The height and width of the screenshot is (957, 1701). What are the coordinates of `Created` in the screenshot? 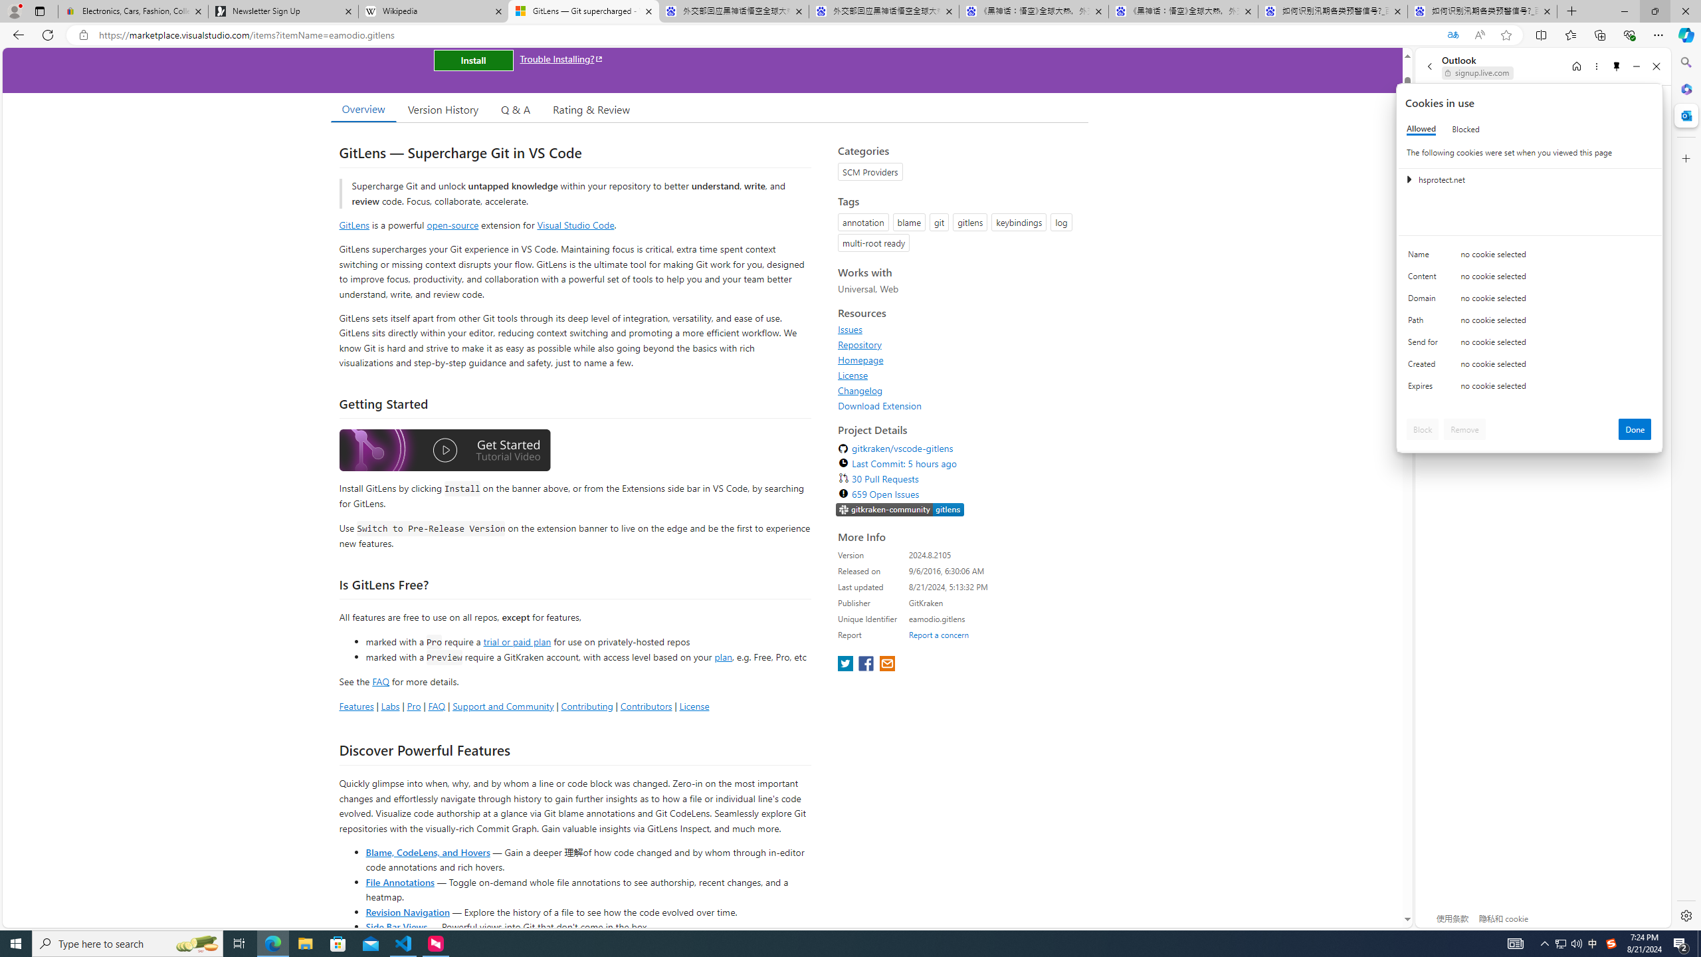 It's located at (1425, 367).